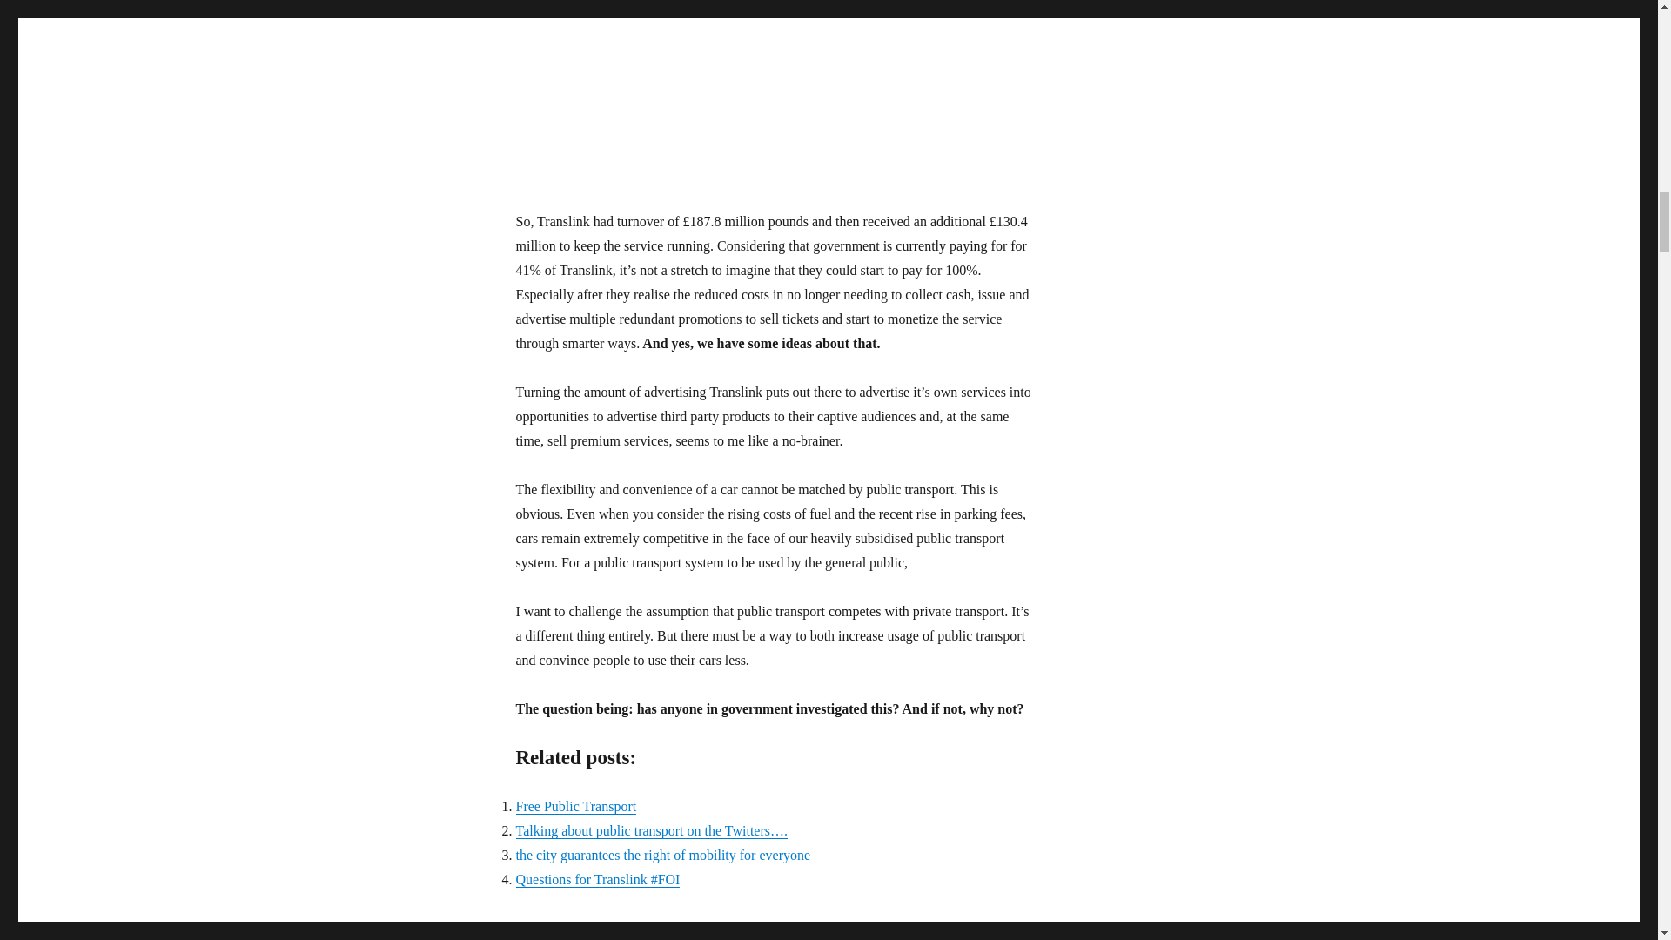 The width and height of the screenshot is (1671, 940). I want to click on Free Public Transport, so click(575, 806).